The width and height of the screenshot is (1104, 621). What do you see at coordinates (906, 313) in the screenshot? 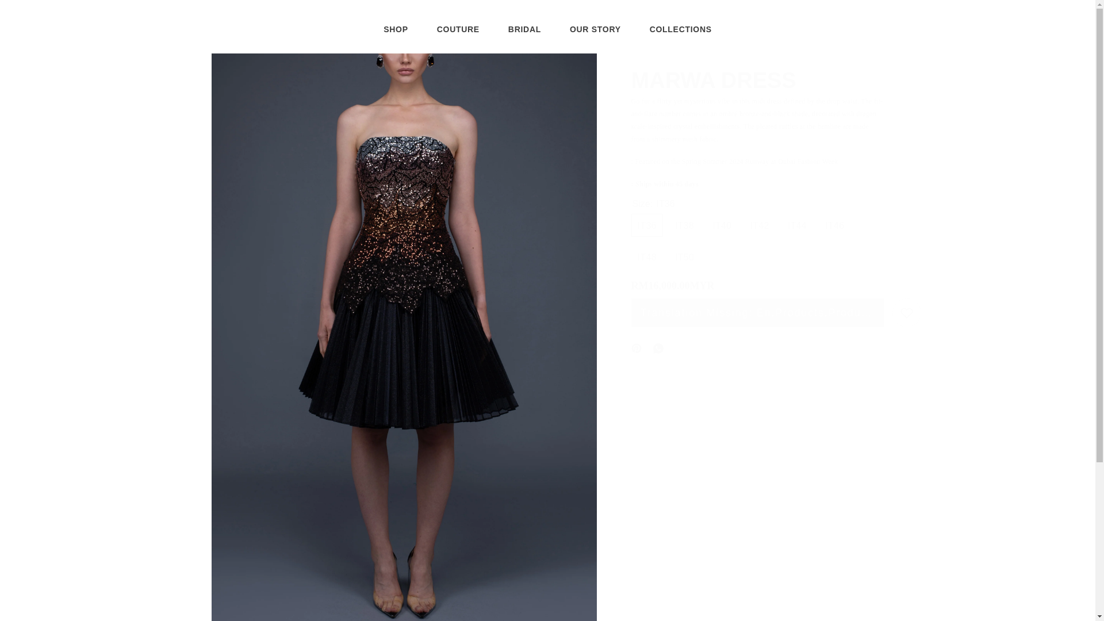
I see `SHOP` at bounding box center [906, 313].